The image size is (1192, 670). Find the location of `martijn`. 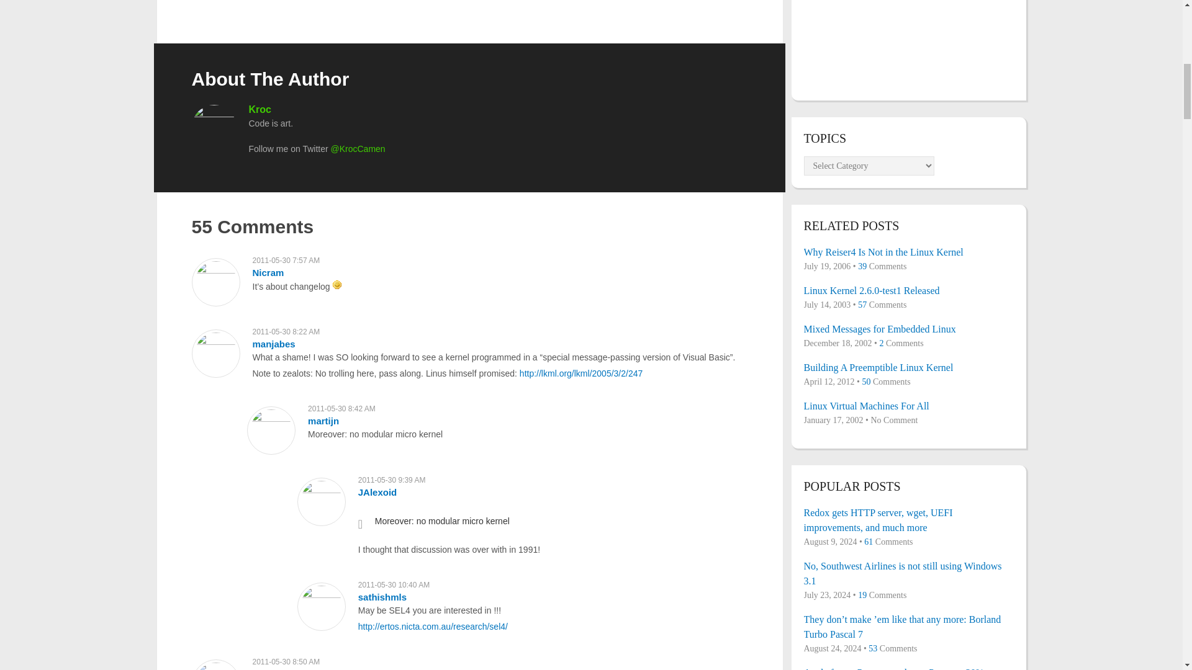

martijn is located at coordinates (323, 421).